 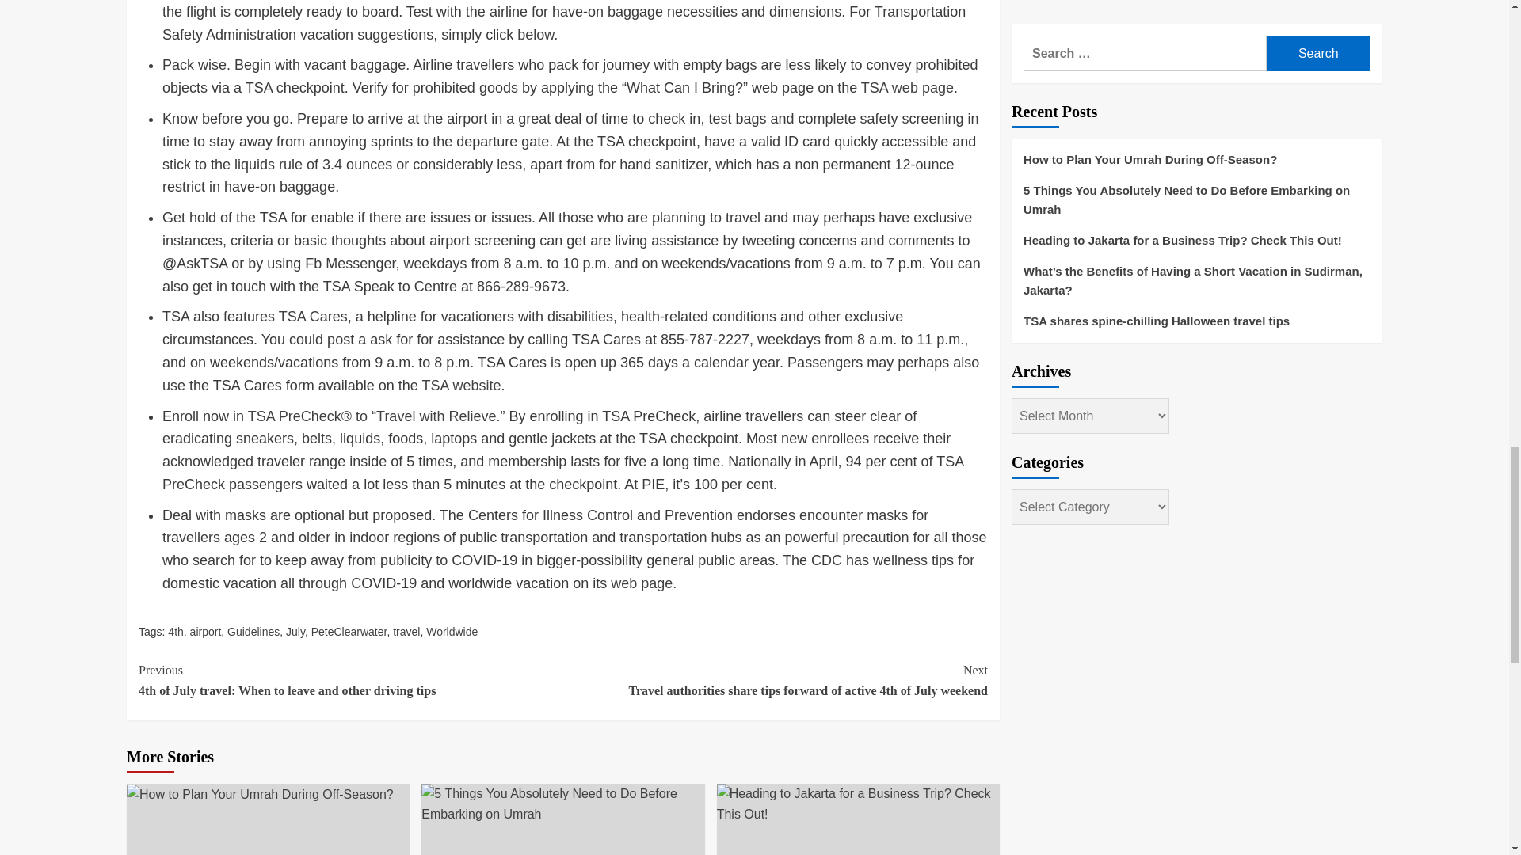 What do you see at coordinates (313, 317) in the screenshot?
I see `TSA Cares` at bounding box center [313, 317].